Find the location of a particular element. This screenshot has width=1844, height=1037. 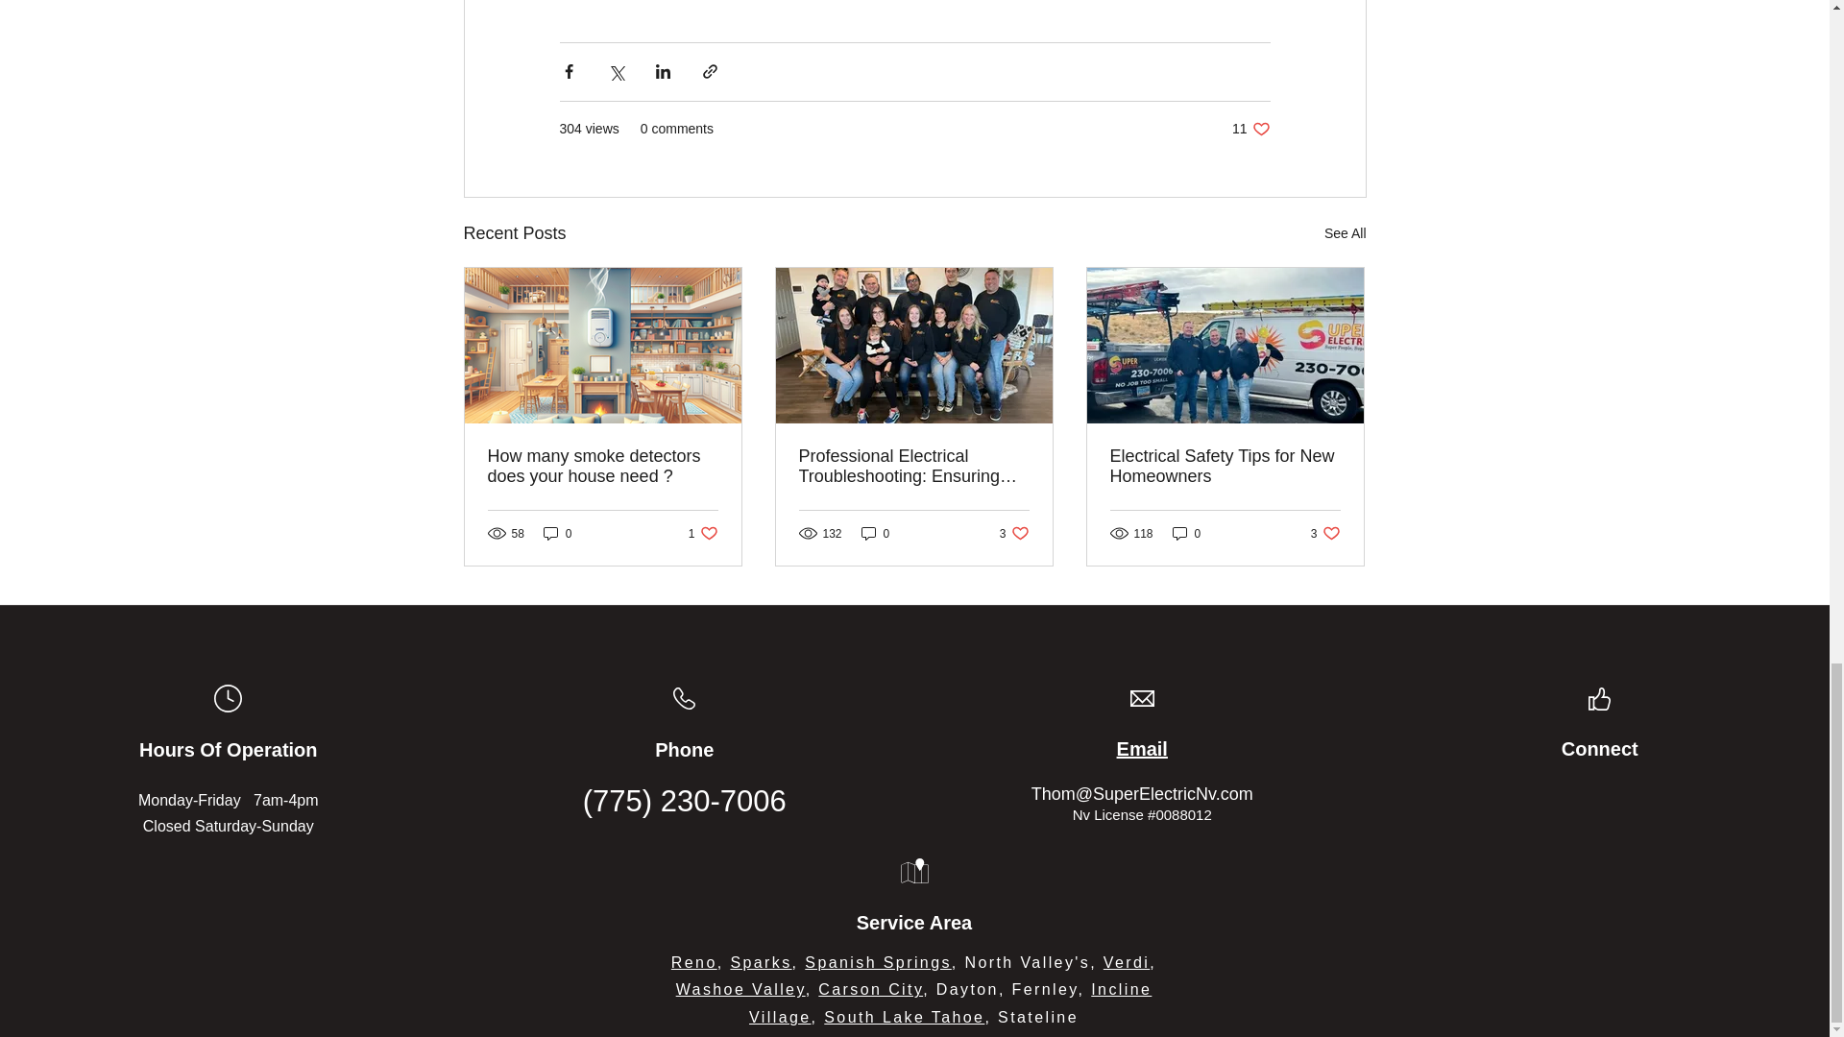

Email is located at coordinates (703, 533).